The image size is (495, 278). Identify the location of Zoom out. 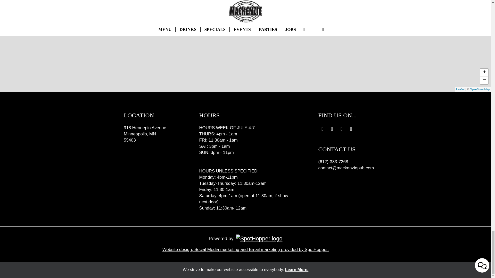
(484, 80).